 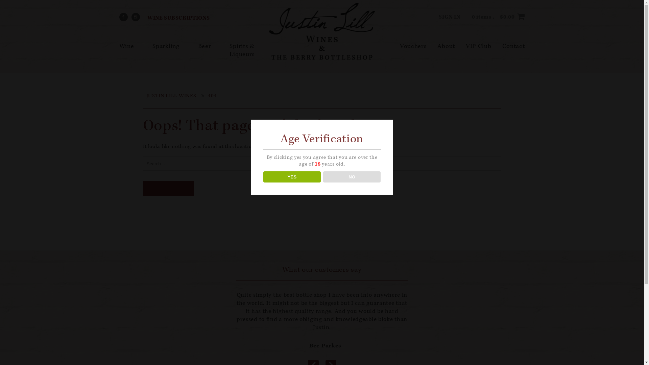 I want to click on Search, so click(x=168, y=189).